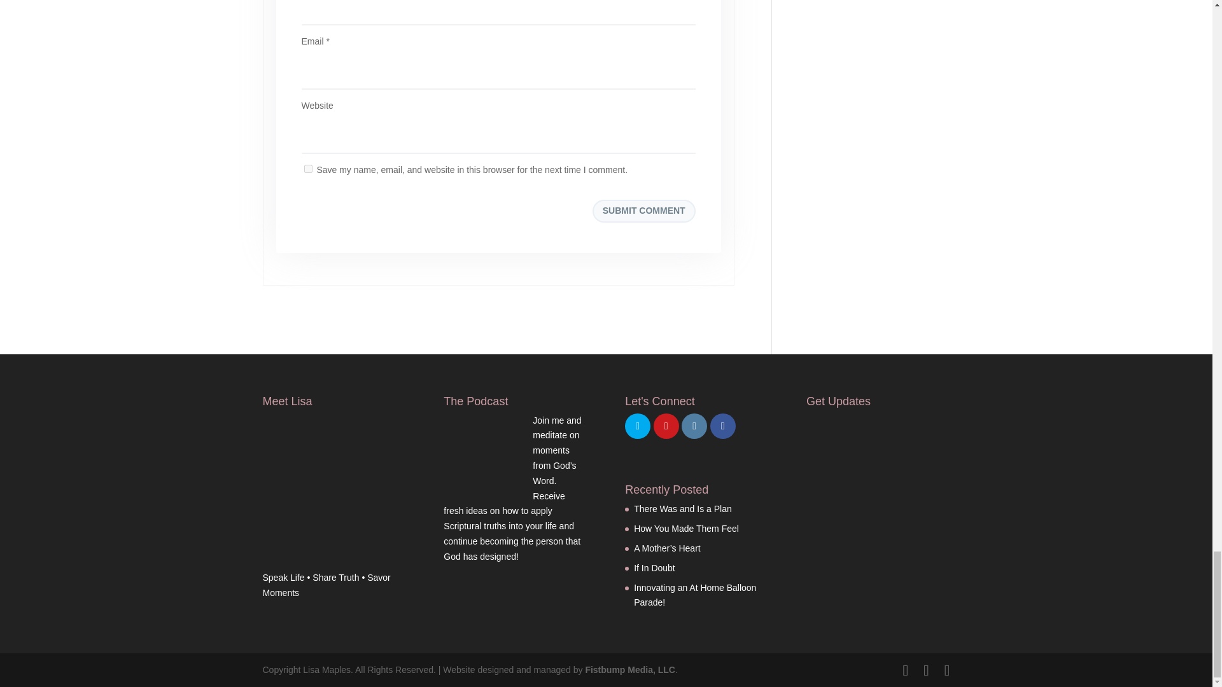  I want to click on How You Made Them Feel, so click(686, 528).